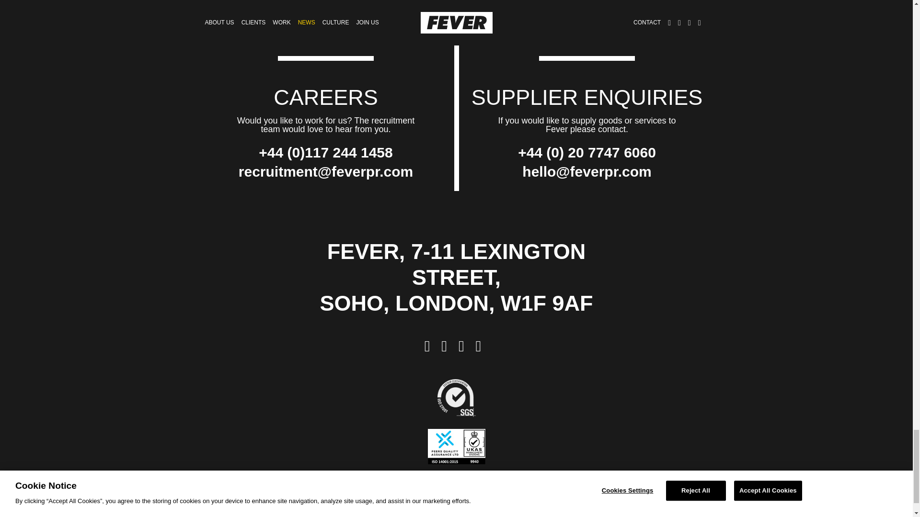 The width and height of the screenshot is (920, 517). Describe the element at coordinates (382, 509) in the screenshot. I see `Privacy Policy` at that location.